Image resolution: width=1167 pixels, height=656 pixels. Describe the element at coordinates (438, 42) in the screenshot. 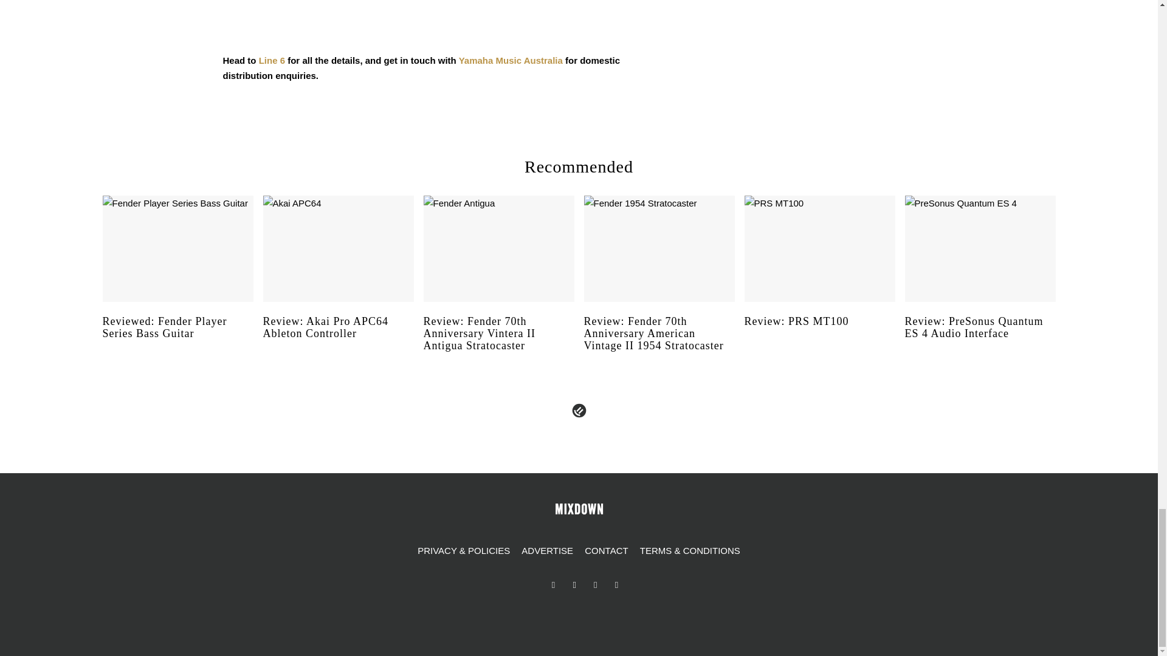

I see `Page 2` at that location.